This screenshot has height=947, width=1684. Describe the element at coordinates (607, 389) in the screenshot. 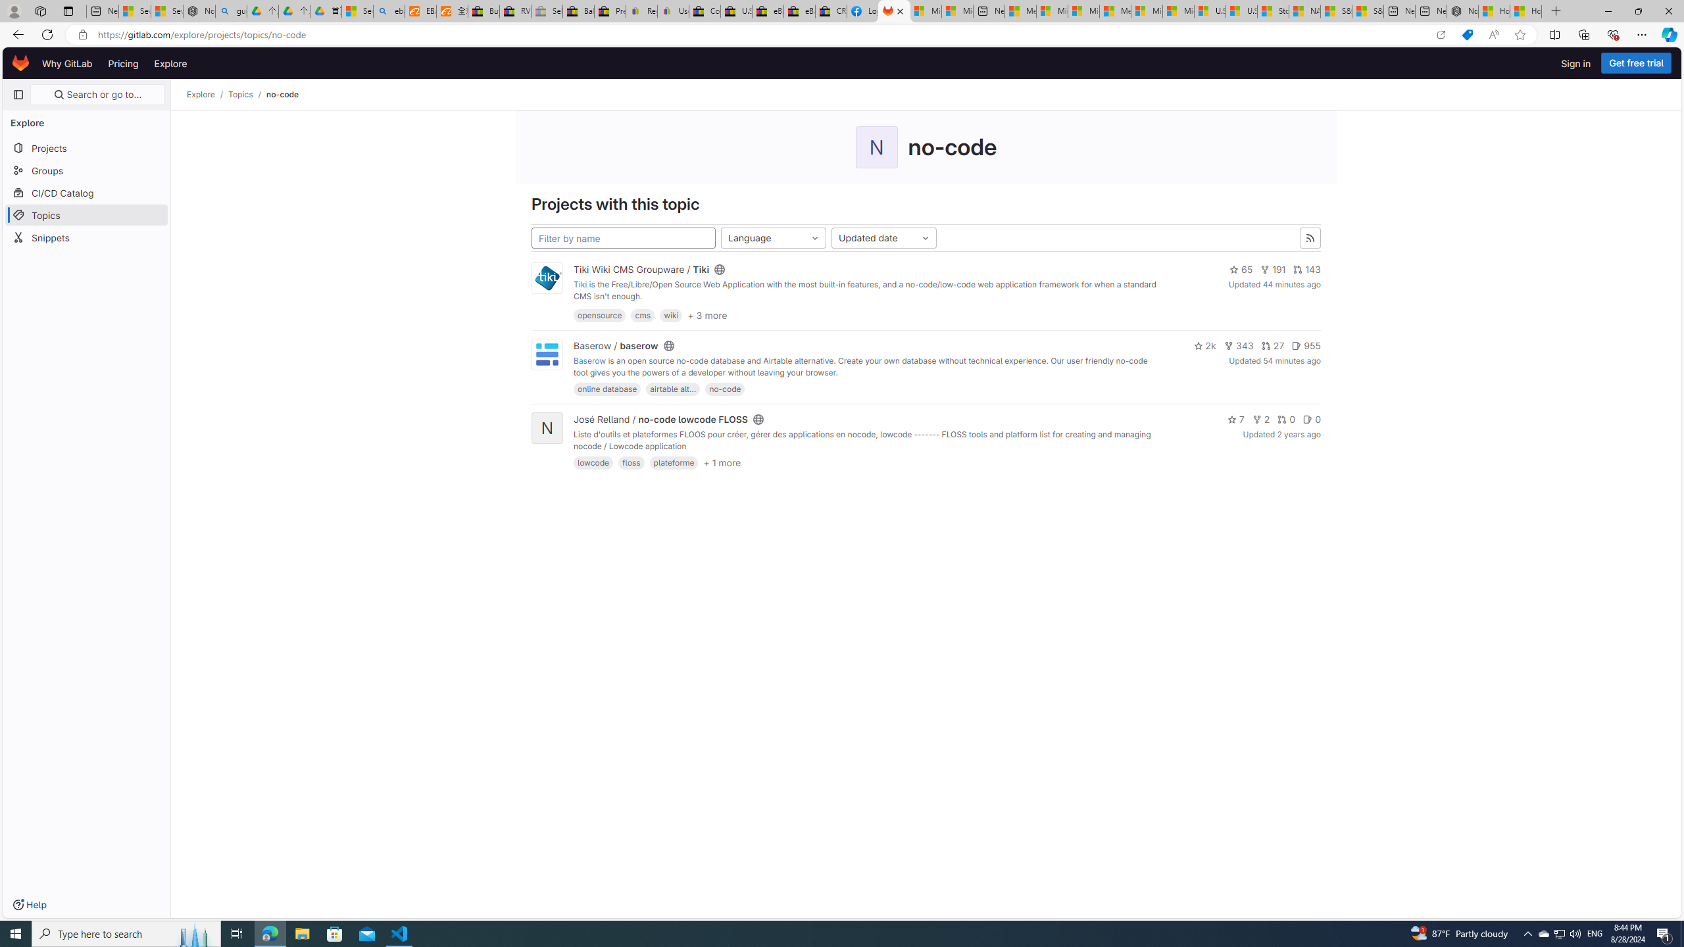

I see `online database` at that location.